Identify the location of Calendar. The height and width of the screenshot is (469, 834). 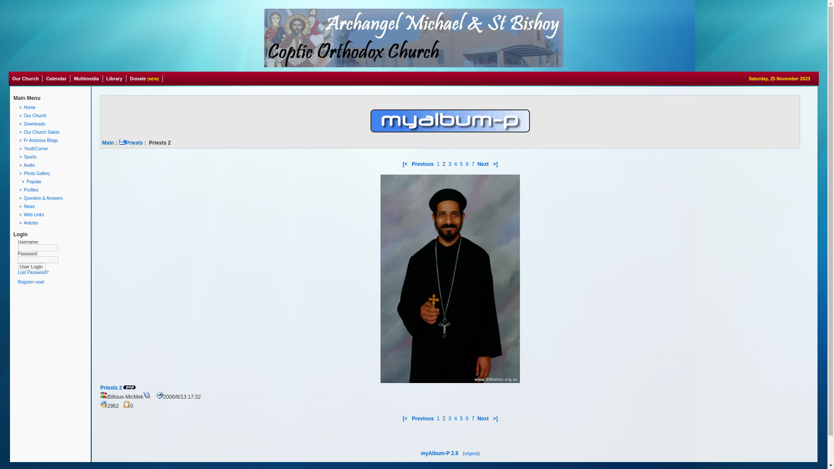
(56, 79).